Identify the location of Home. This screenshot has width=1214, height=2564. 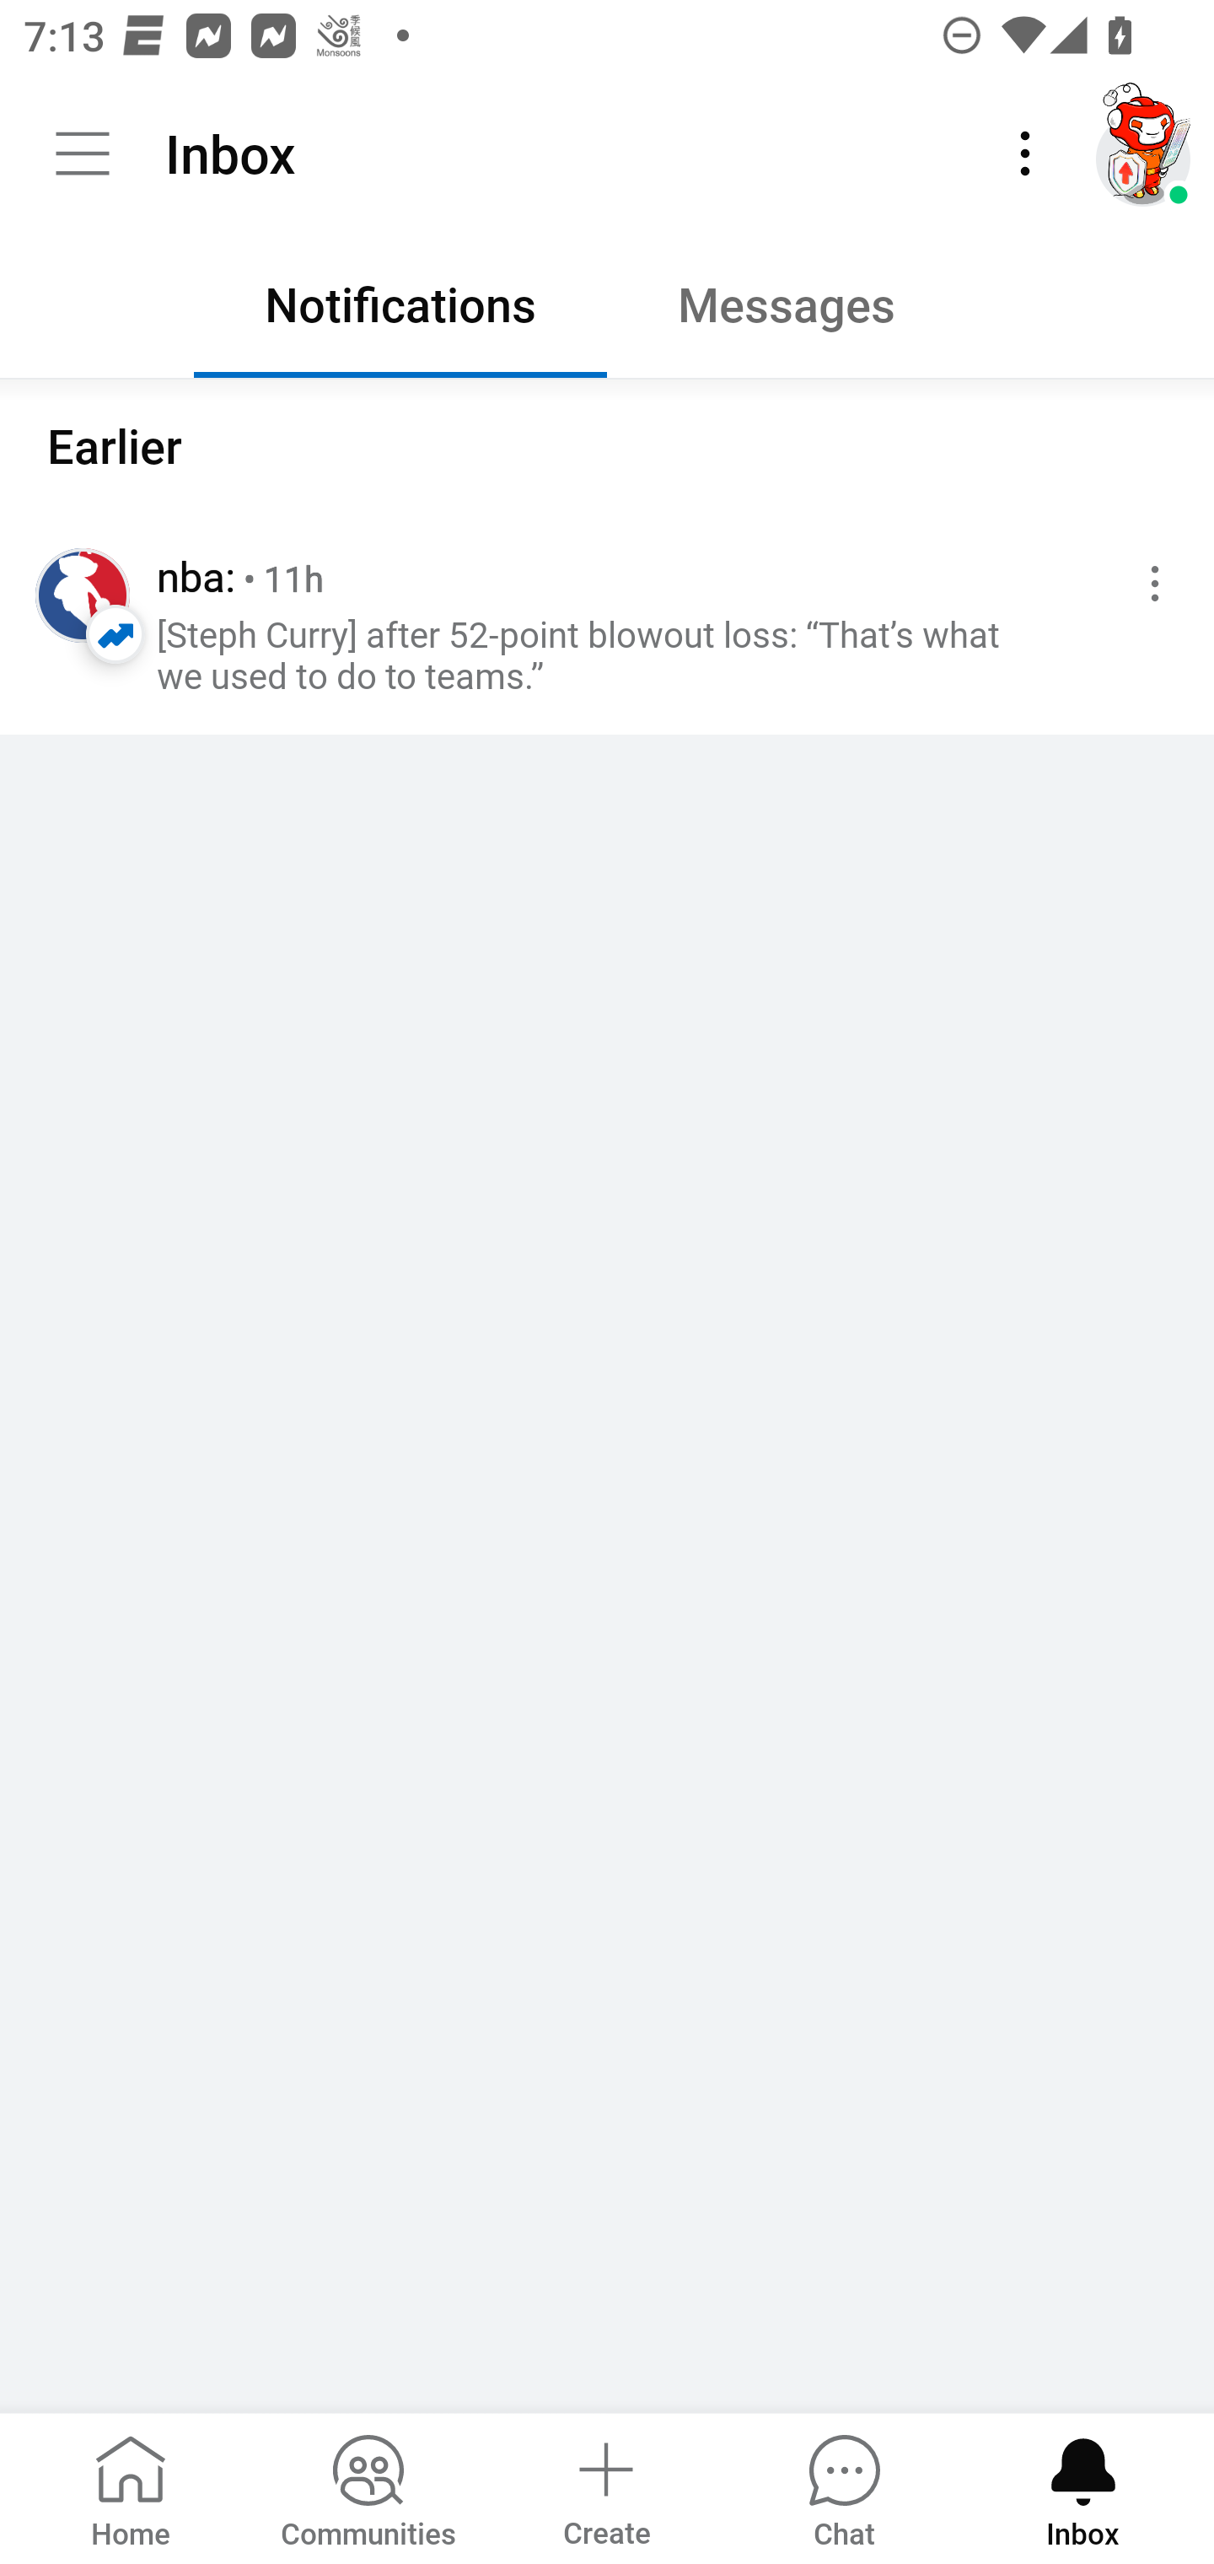
(131, 2486).